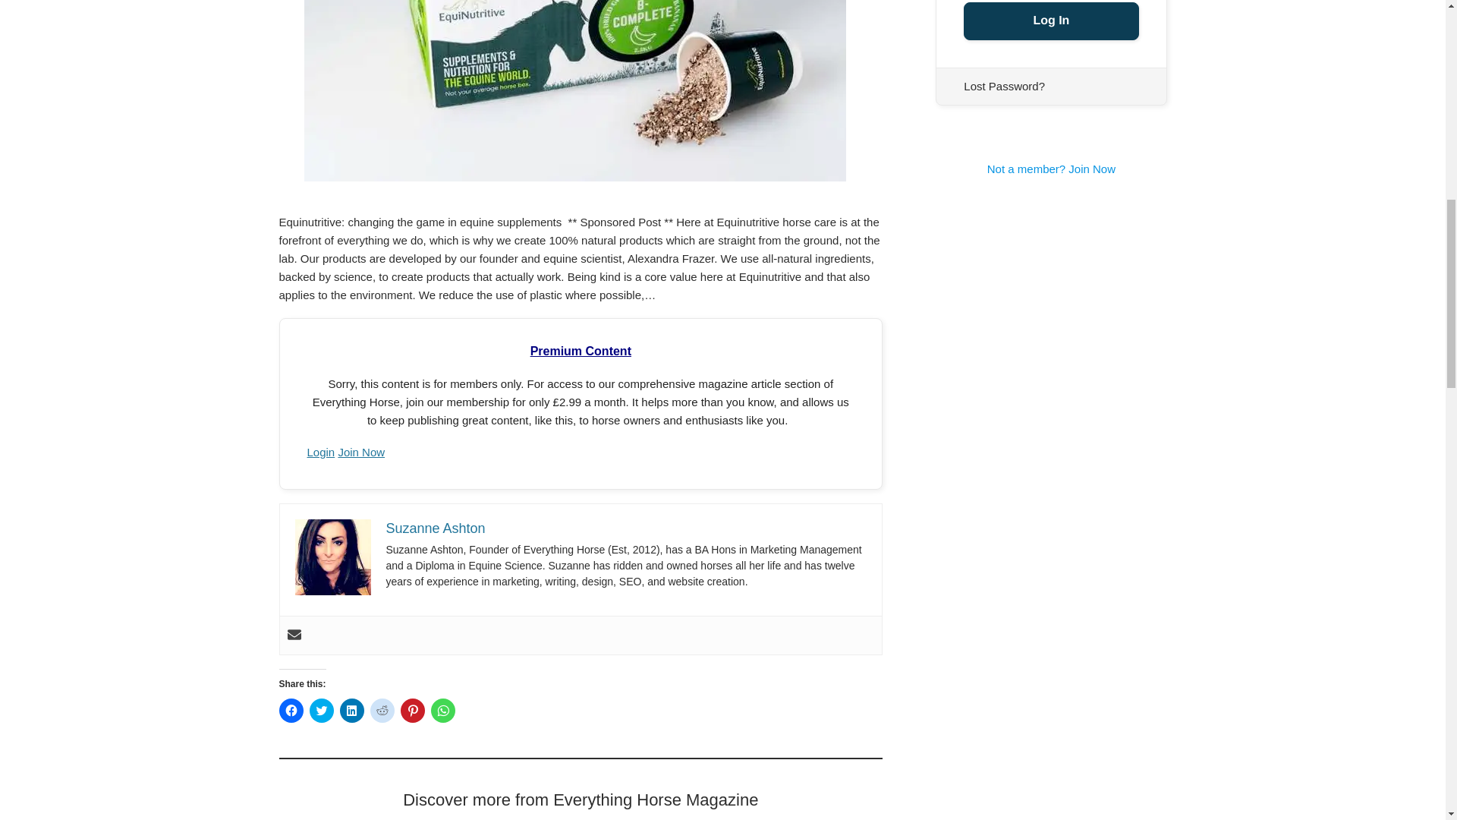  Describe the element at coordinates (293, 635) in the screenshot. I see `User email` at that location.